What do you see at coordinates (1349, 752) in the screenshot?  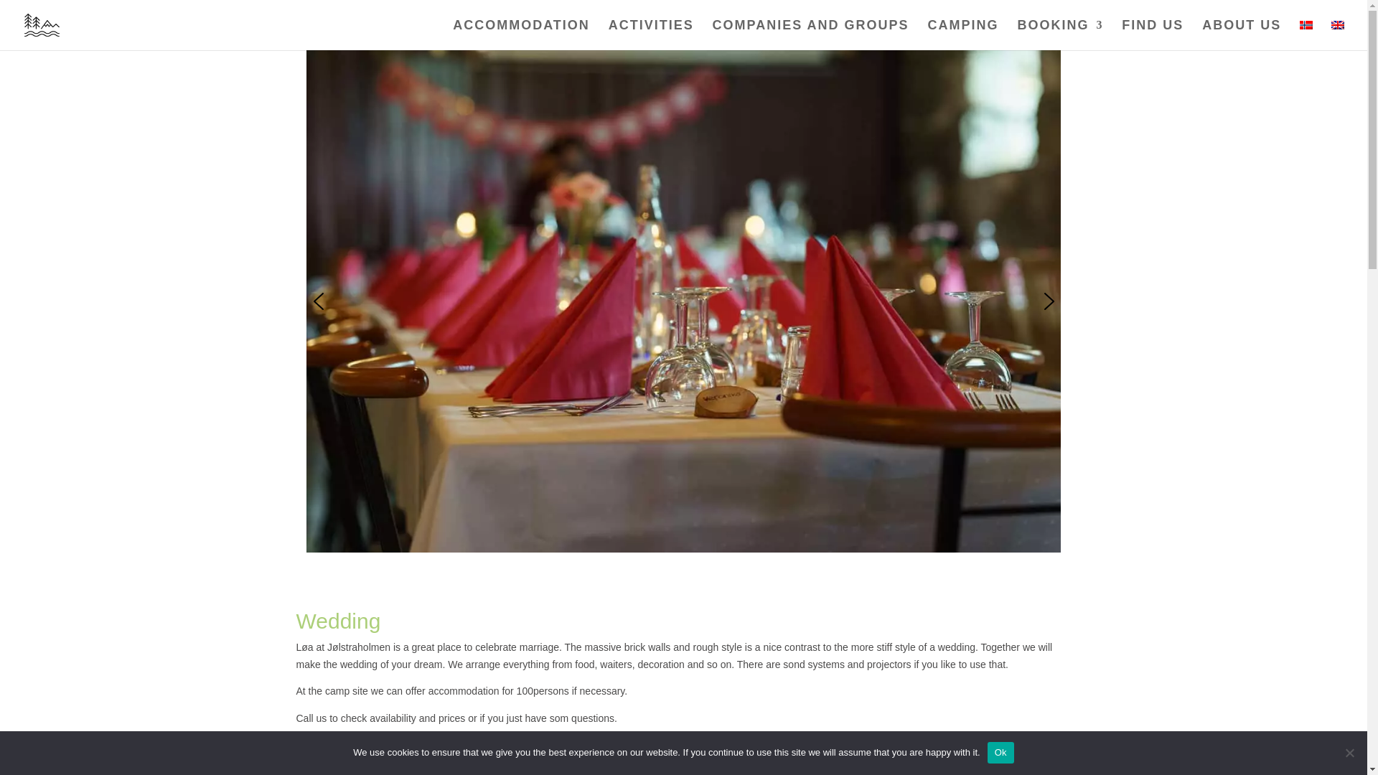 I see `No` at bounding box center [1349, 752].